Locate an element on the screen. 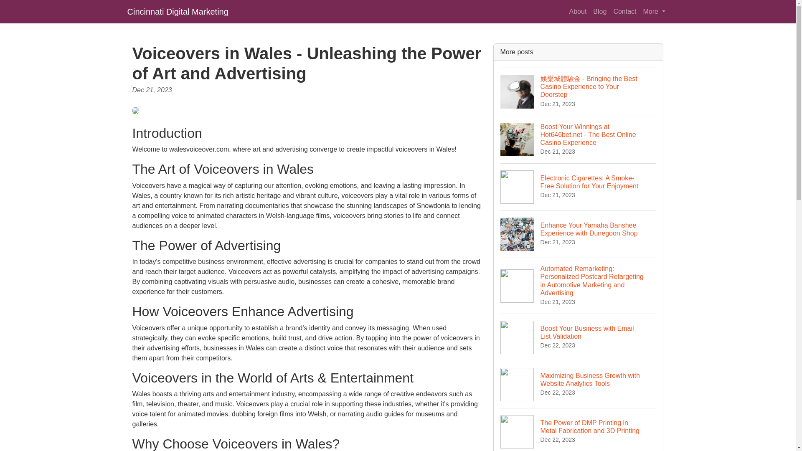 Image resolution: width=802 pixels, height=451 pixels. Blog is located at coordinates (599, 11).